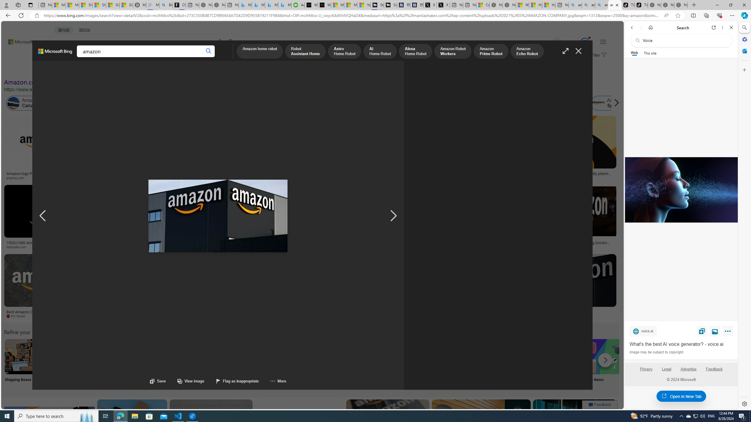 This screenshot has width=751, height=422. Describe the element at coordinates (107, 57) in the screenshot. I see `Collections` at that location.